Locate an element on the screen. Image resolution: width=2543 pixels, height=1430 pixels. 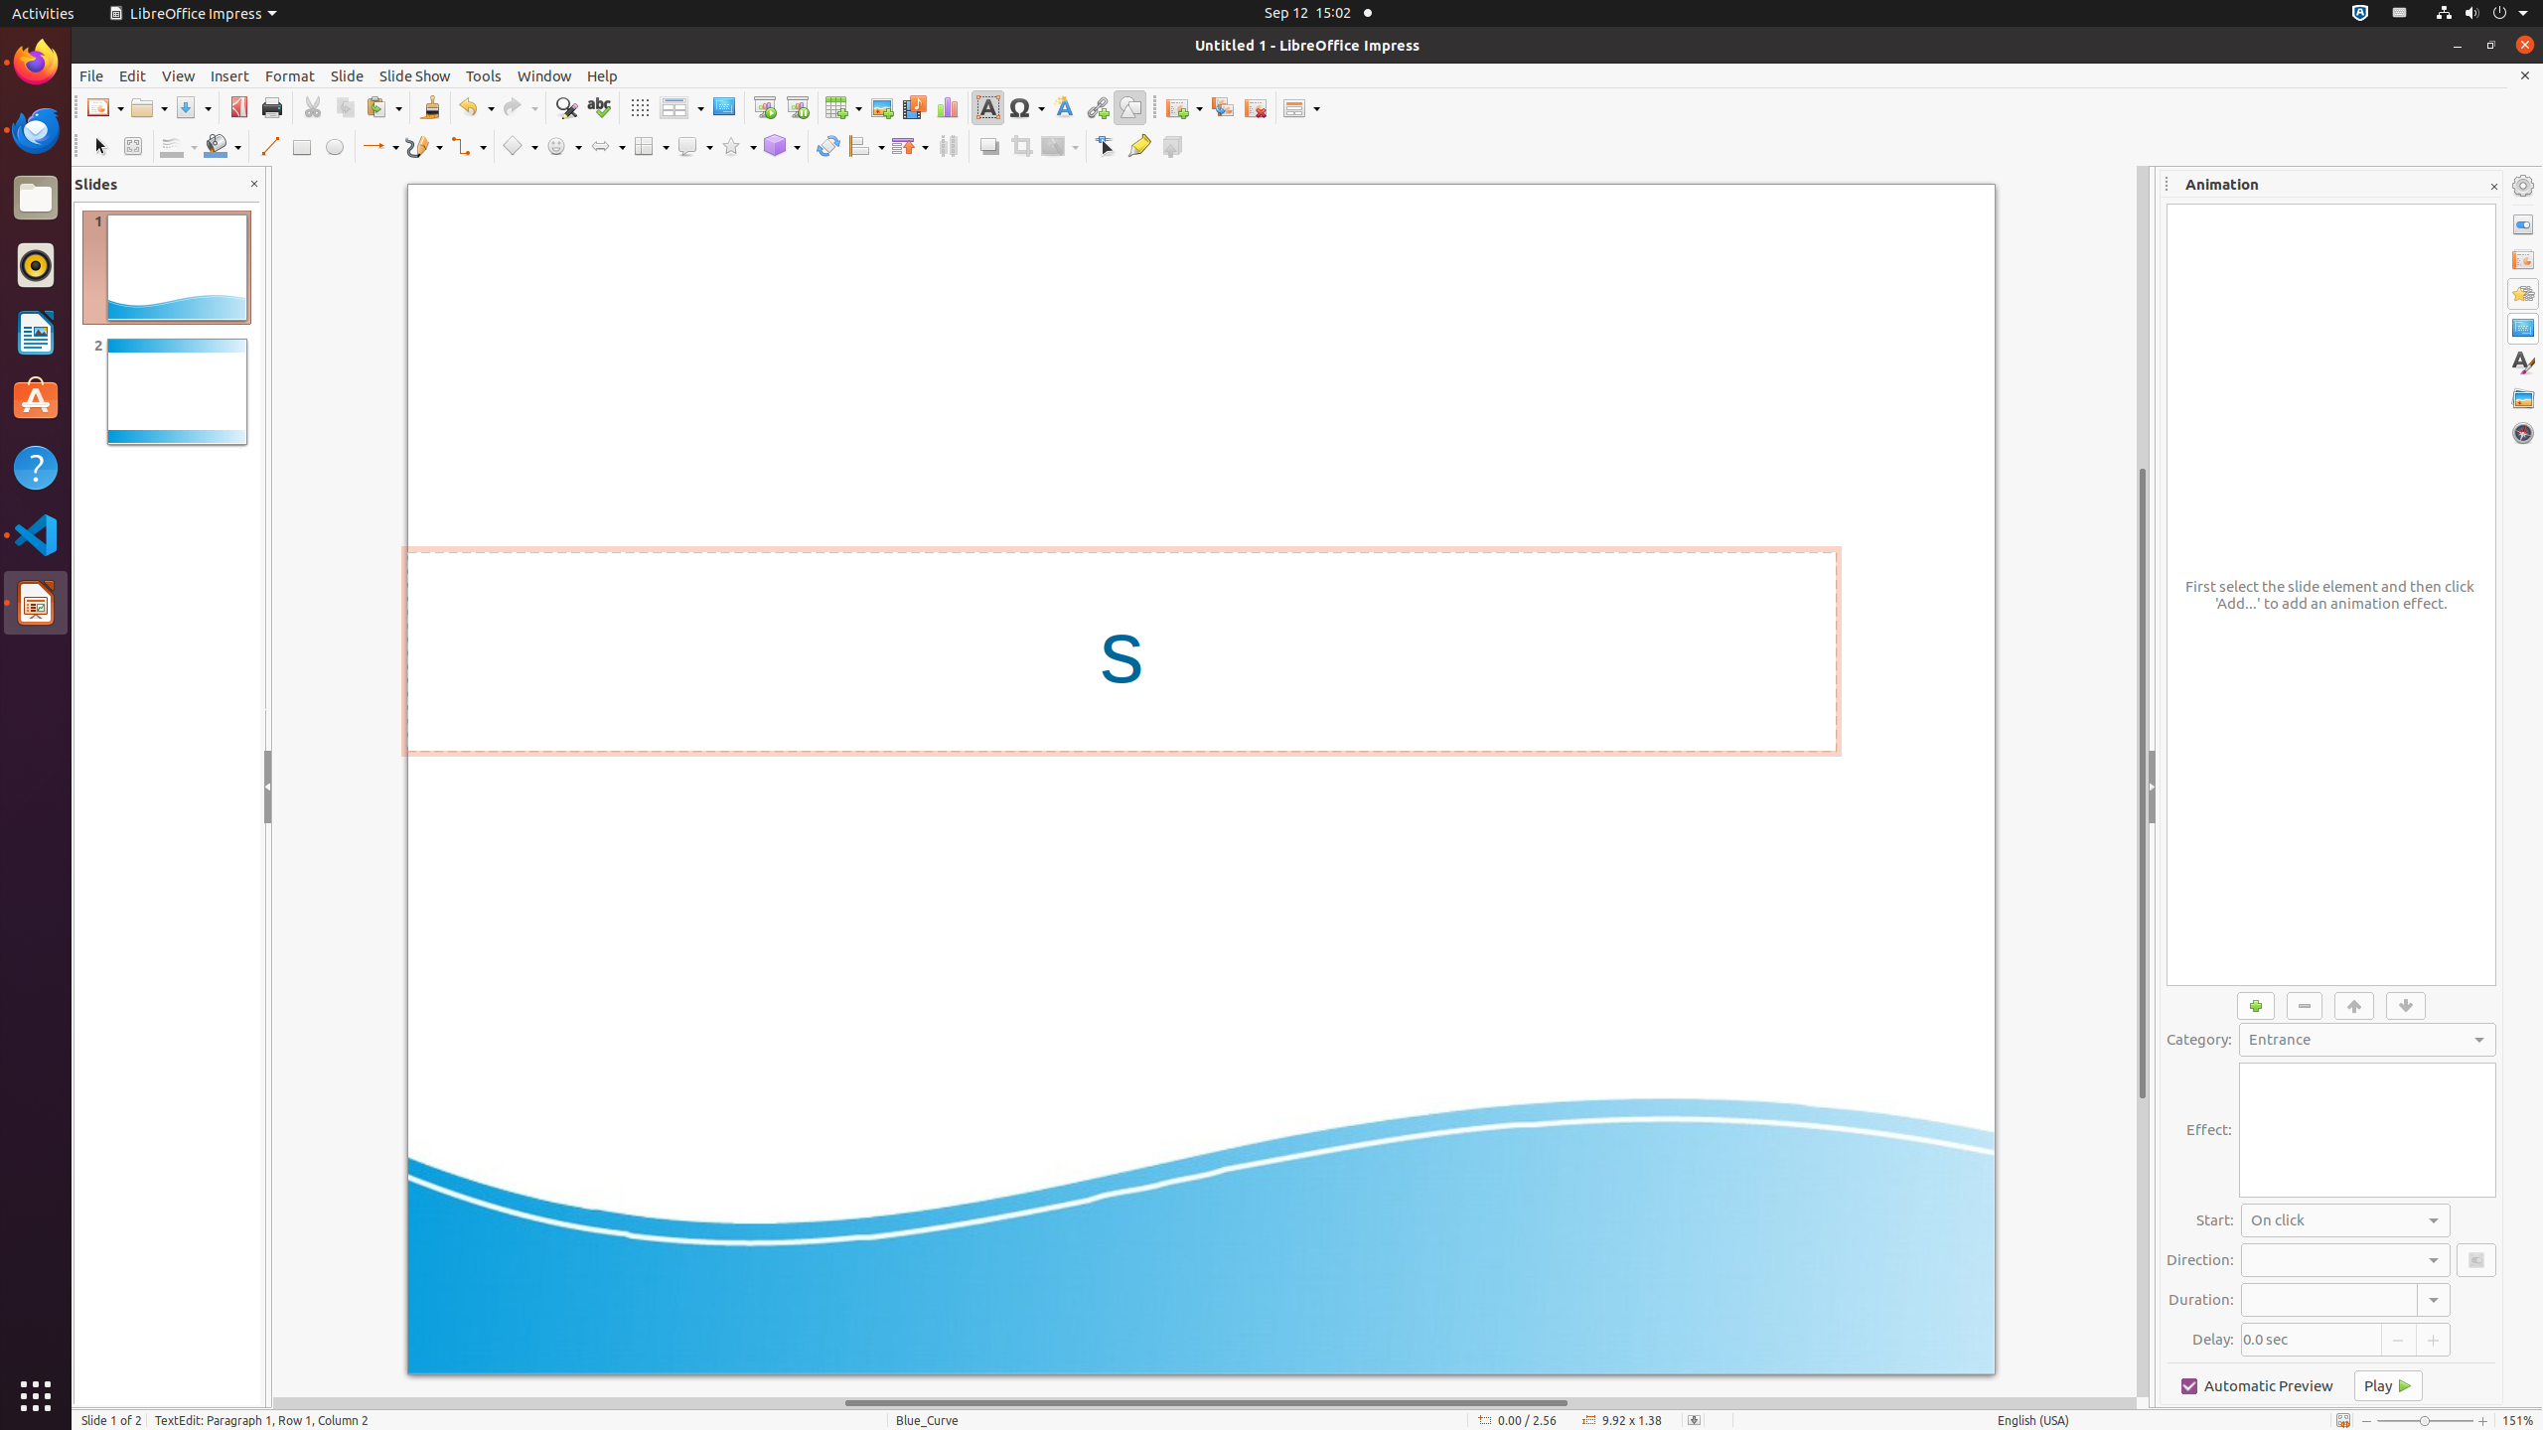
Shadow is located at coordinates (989, 147).